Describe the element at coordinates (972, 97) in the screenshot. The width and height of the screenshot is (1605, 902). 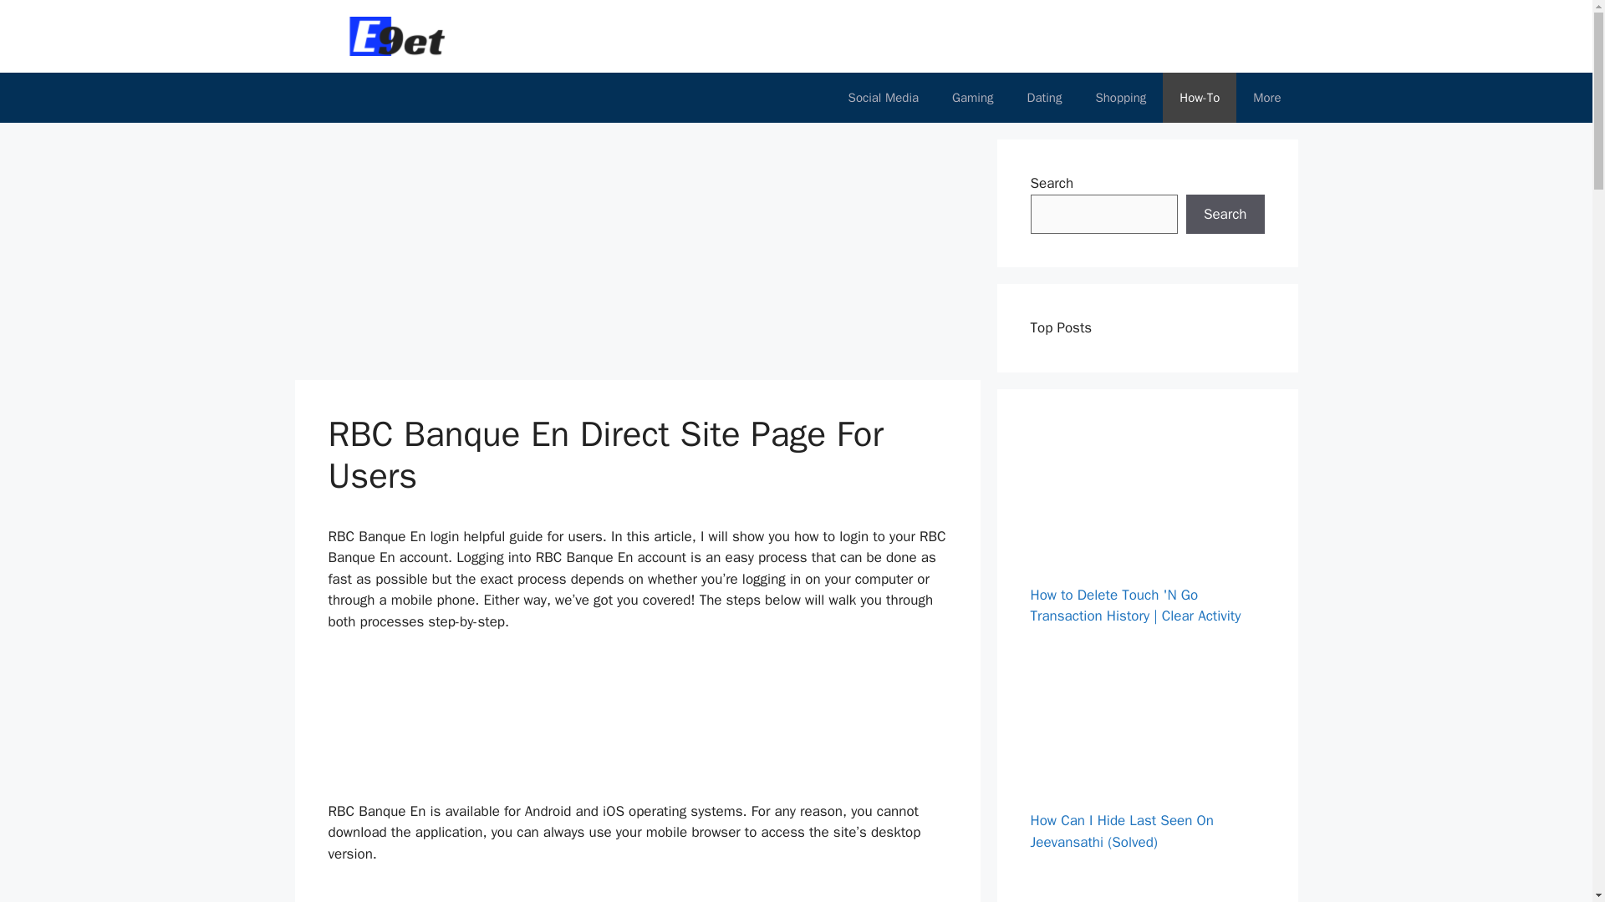
I see `Gaming` at that location.